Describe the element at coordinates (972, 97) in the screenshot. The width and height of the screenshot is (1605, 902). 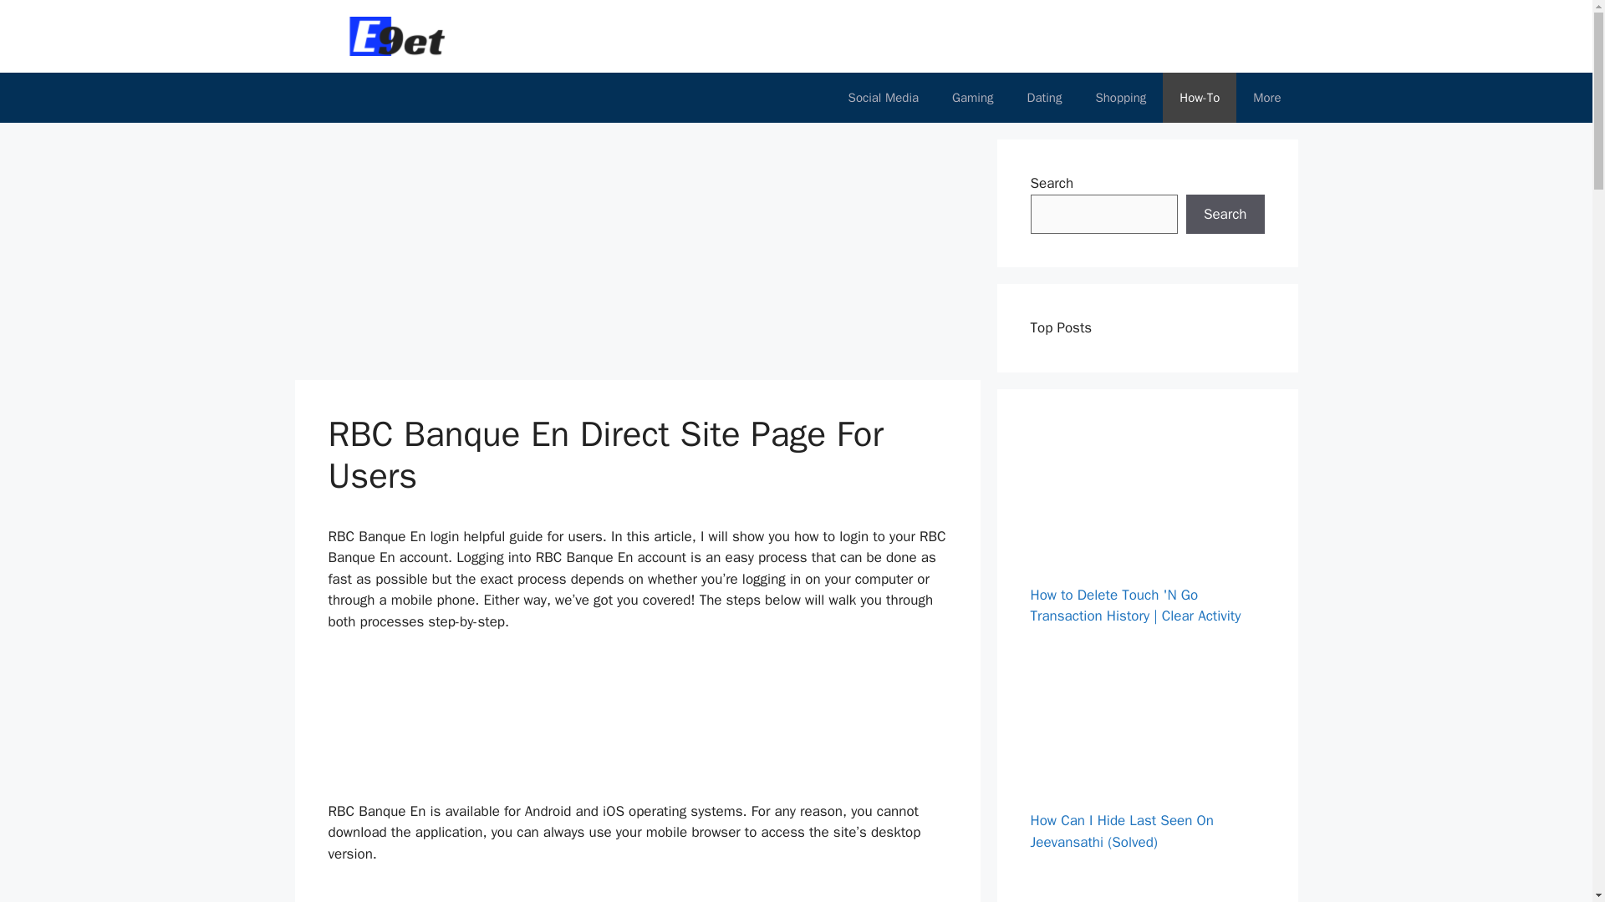
I see `Gaming` at that location.